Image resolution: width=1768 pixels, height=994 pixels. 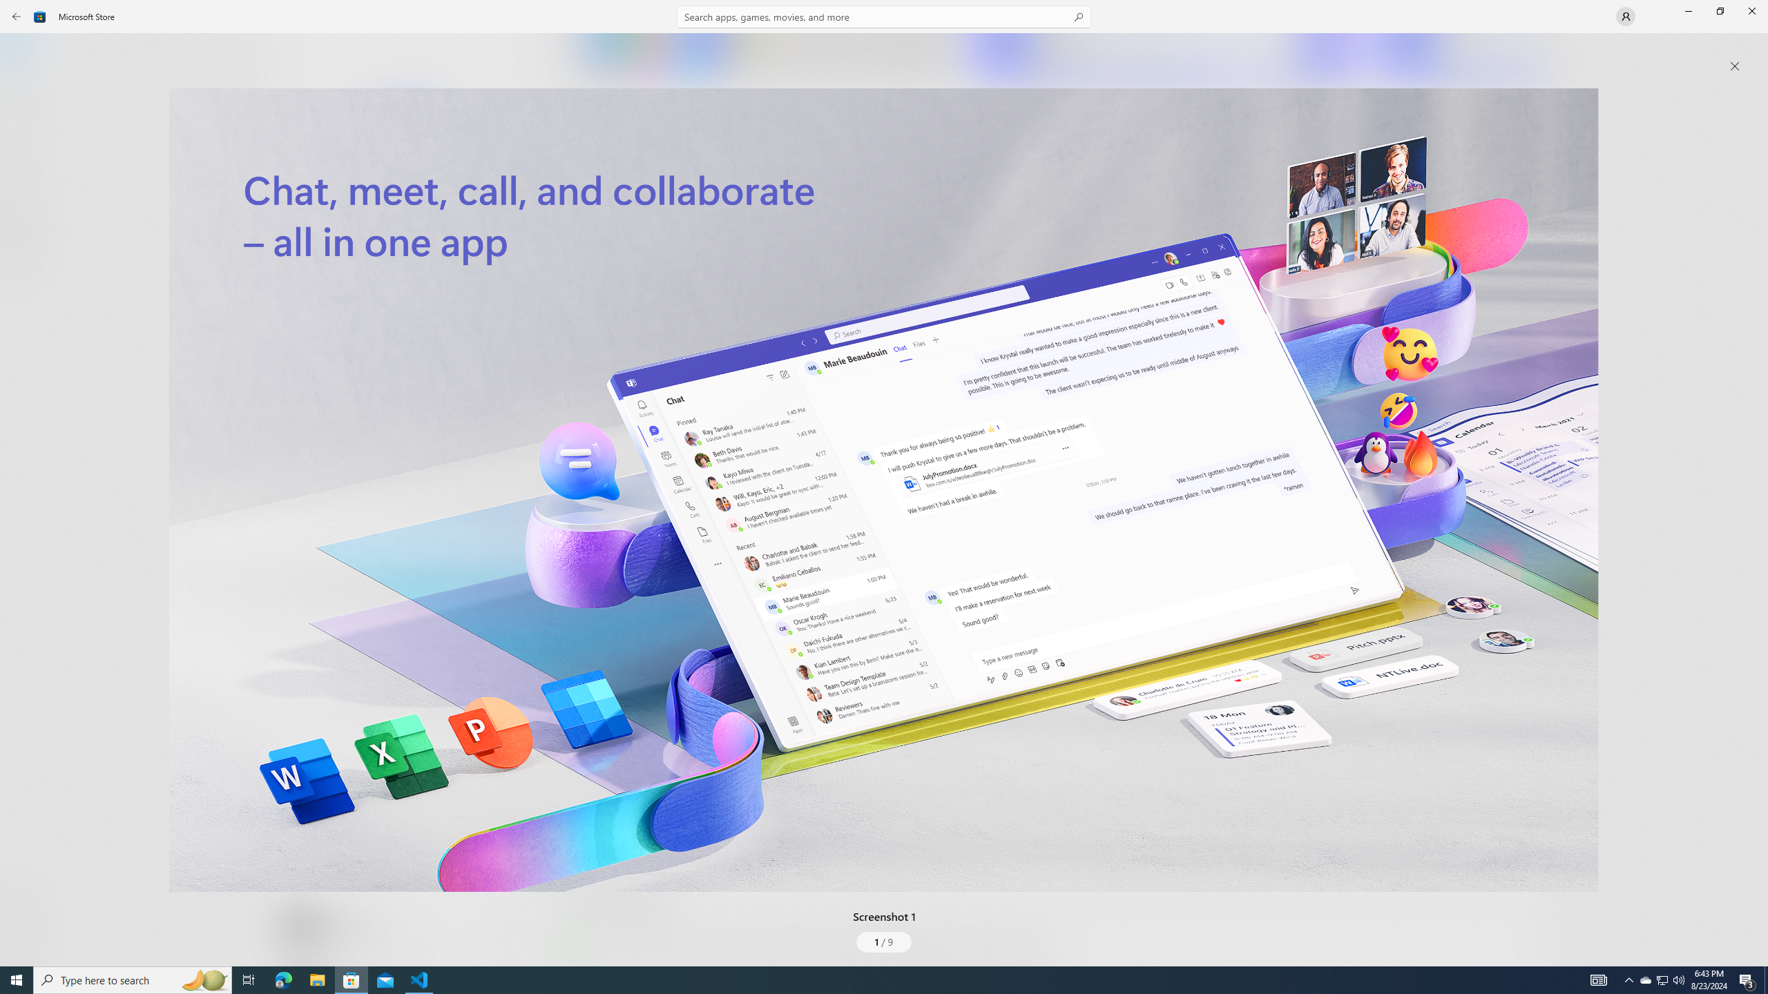 I want to click on Sign in to review, so click(x=610, y=460).